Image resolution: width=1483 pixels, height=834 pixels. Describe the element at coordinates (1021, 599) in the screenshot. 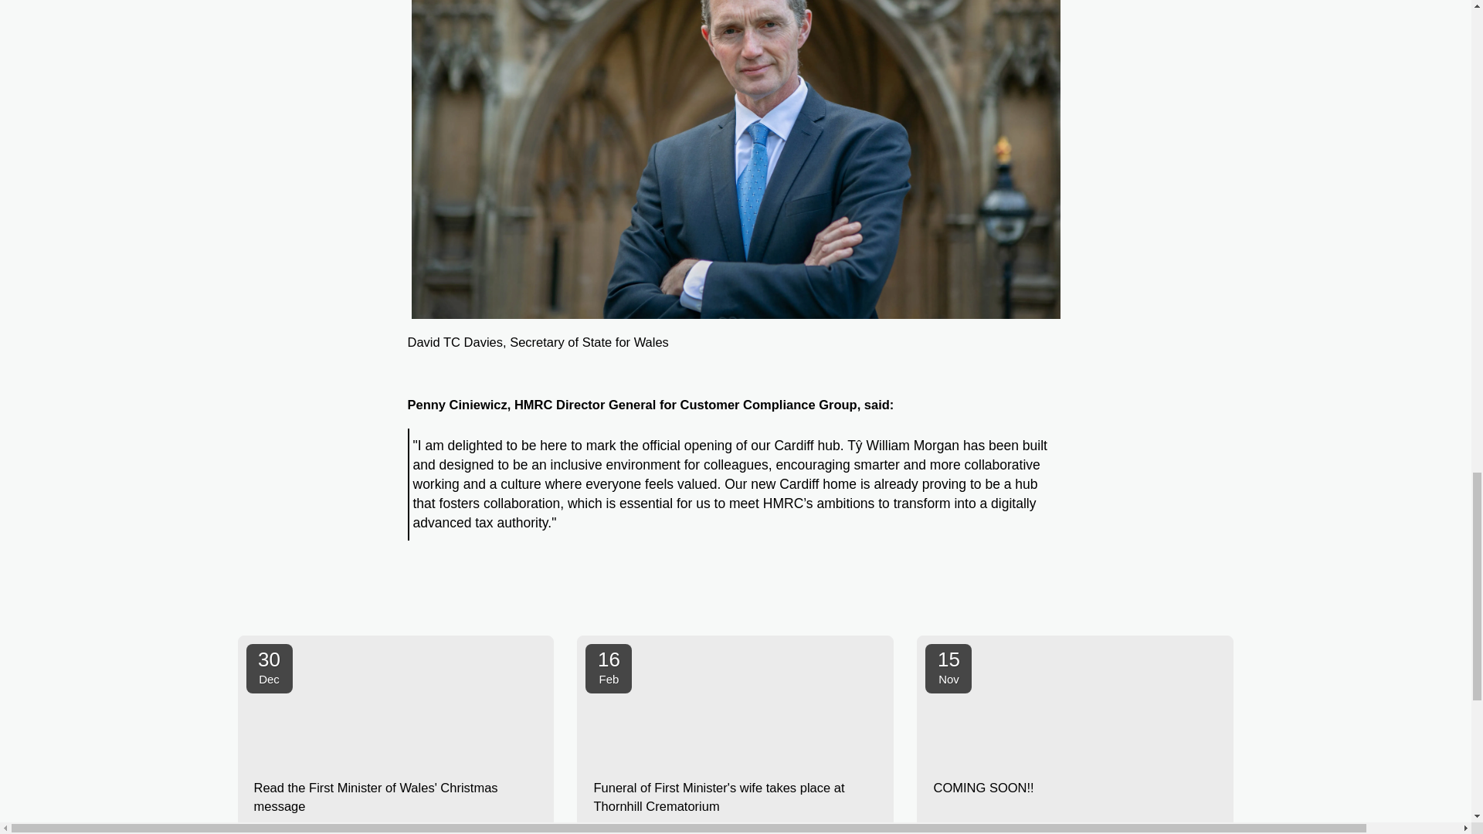

I see `Pin it` at that location.